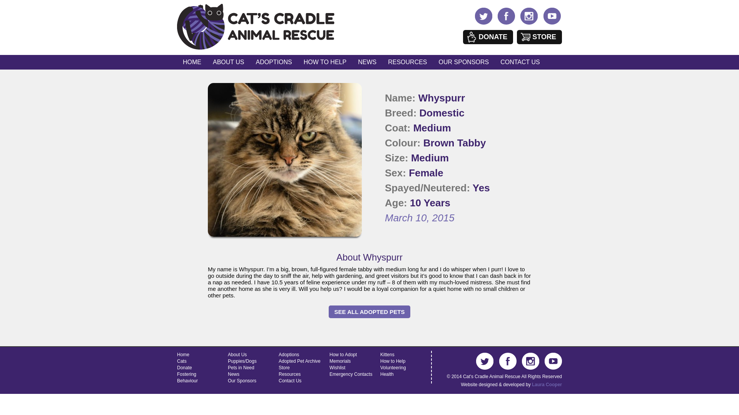 This screenshot has height=415, width=739. I want to click on SEE ALL ADOPTED PETS, so click(369, 312).